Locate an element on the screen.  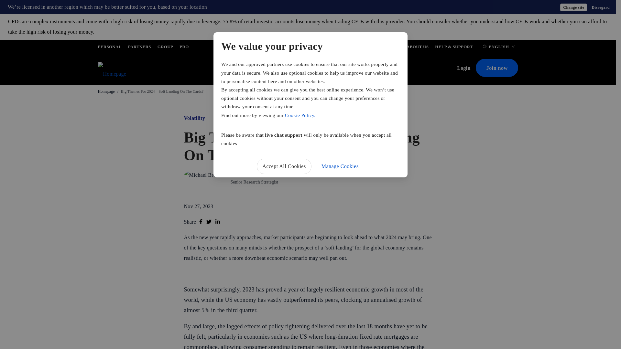
Analysis is located at coordinates (321, 69).